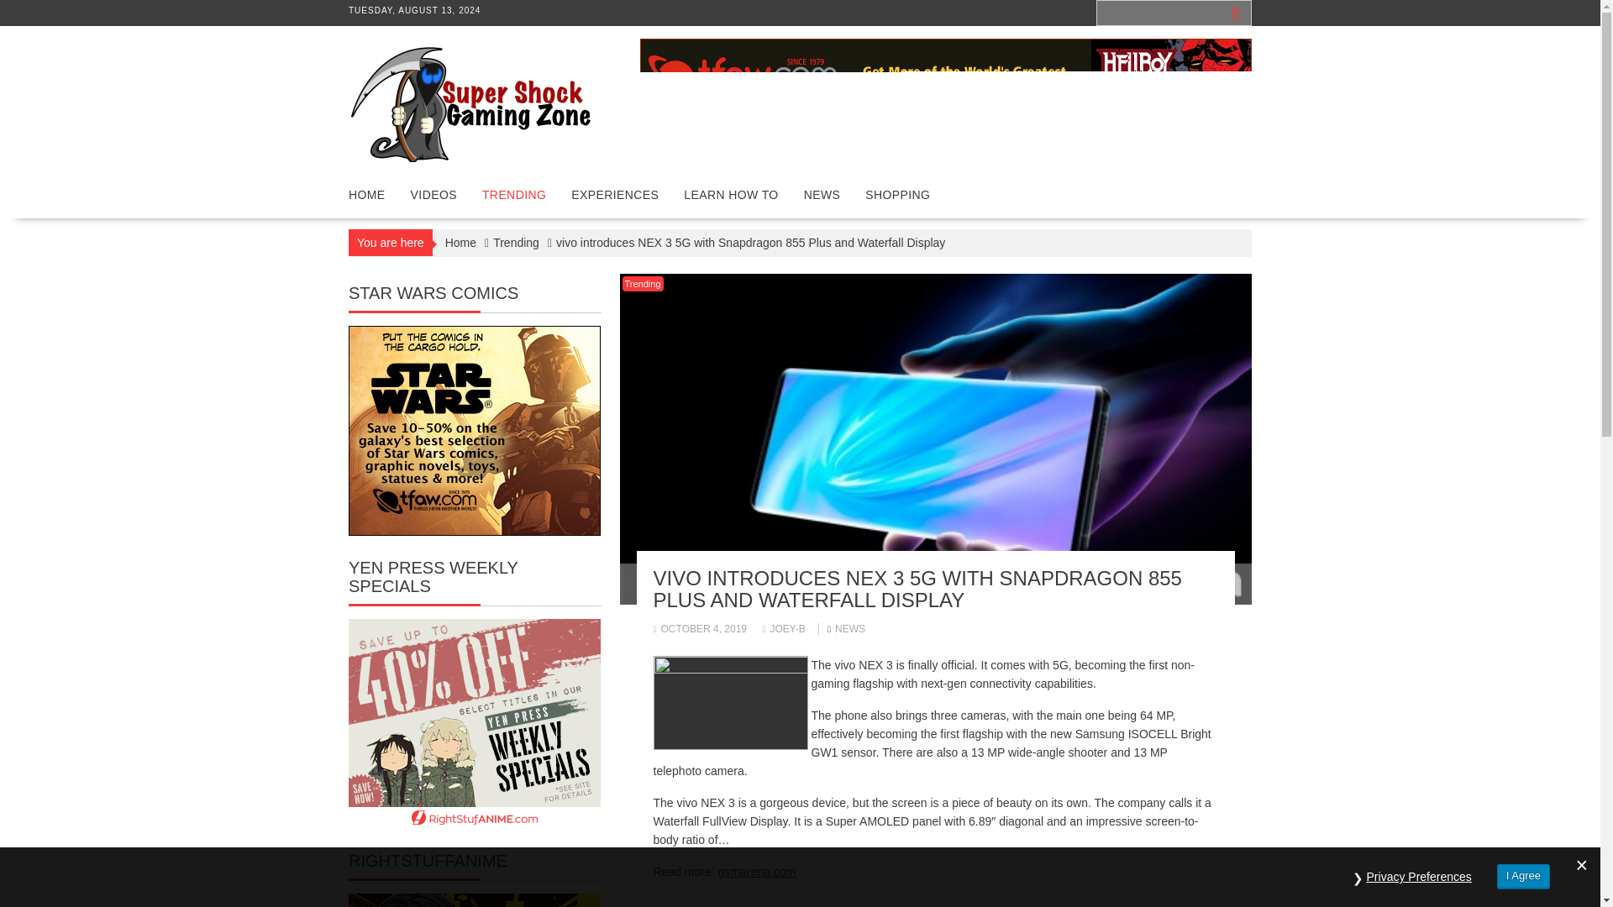 This screenshot has height=907, width=1613. Describe the element at coordinates (897, 195) in the screenshot. I see `SHOPPING` at that location.